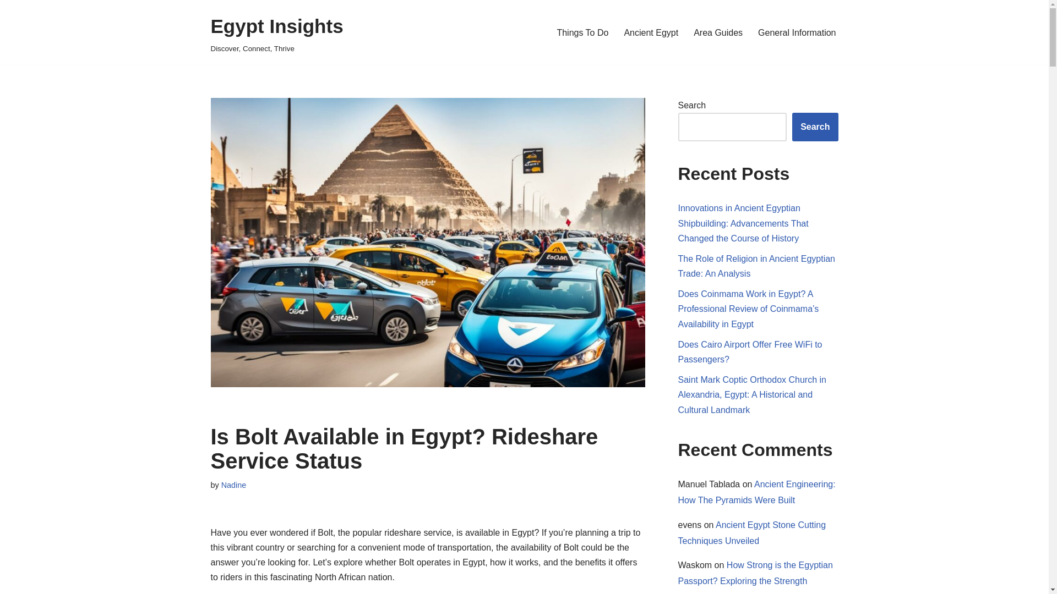 The image size is (1057, 594). I want to click on Search, so click(750, 352).